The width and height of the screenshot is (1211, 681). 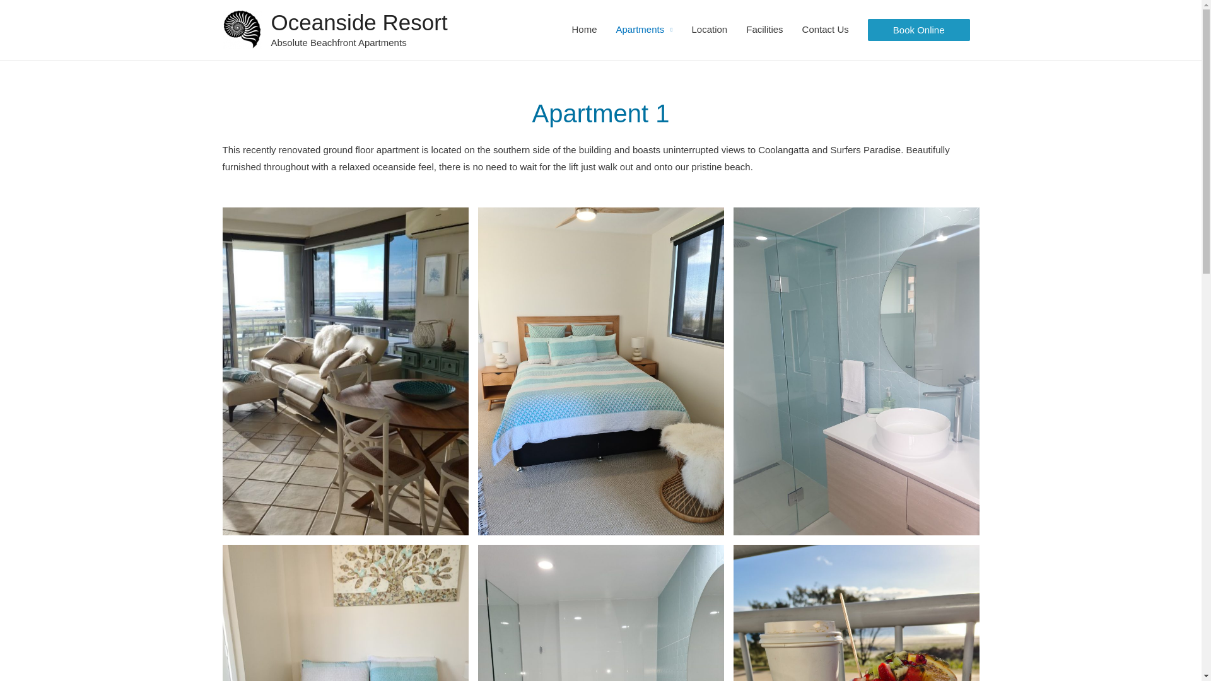 I want to click on Apartments, so click(x=645, y=30).